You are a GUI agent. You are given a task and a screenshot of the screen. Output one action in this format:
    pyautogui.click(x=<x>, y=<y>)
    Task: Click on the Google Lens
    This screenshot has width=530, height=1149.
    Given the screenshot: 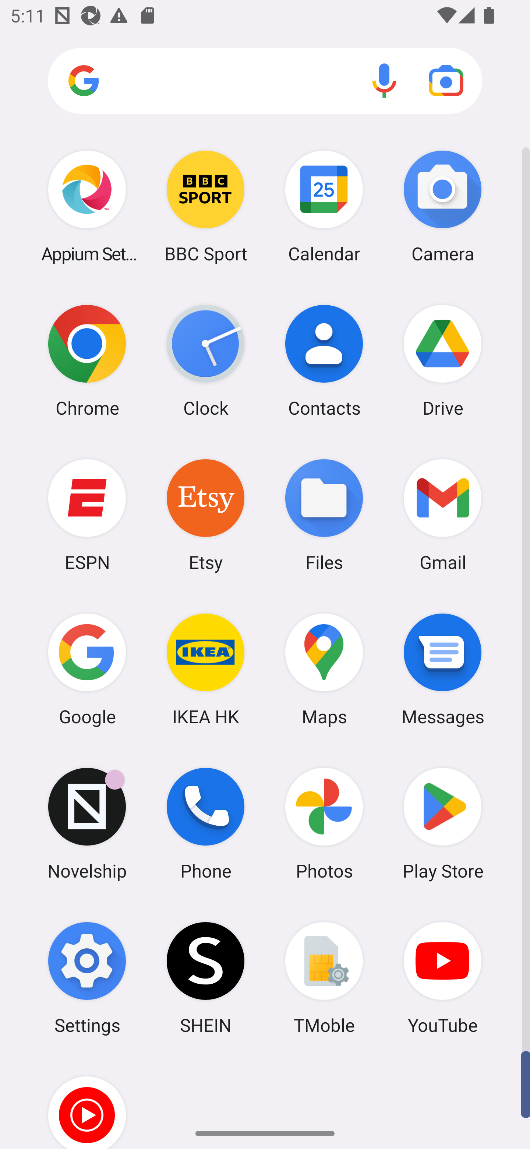 What is the action you would take?
    pyautogui.click(x=446, y=80)
    